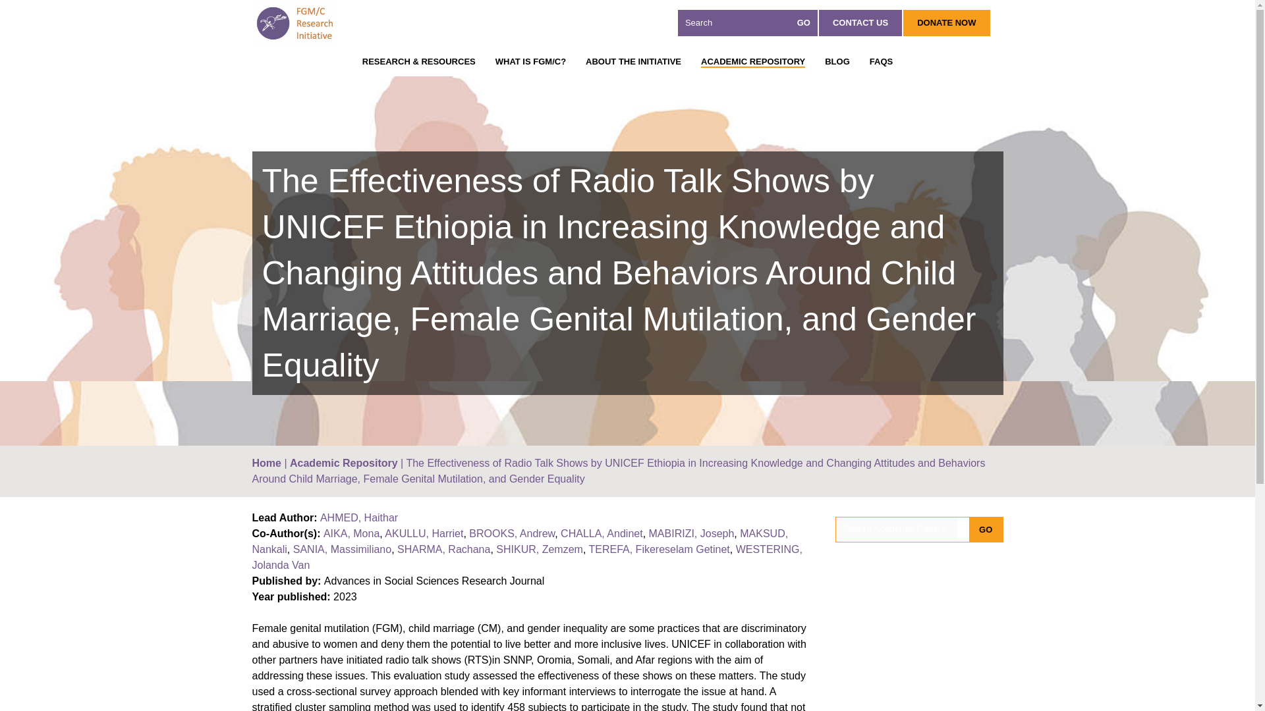 This screenshot has width=1265, height=711. Describe the element at coordinates (352, 533) in the screenshot. I see `AIKA, Mona` at that location.